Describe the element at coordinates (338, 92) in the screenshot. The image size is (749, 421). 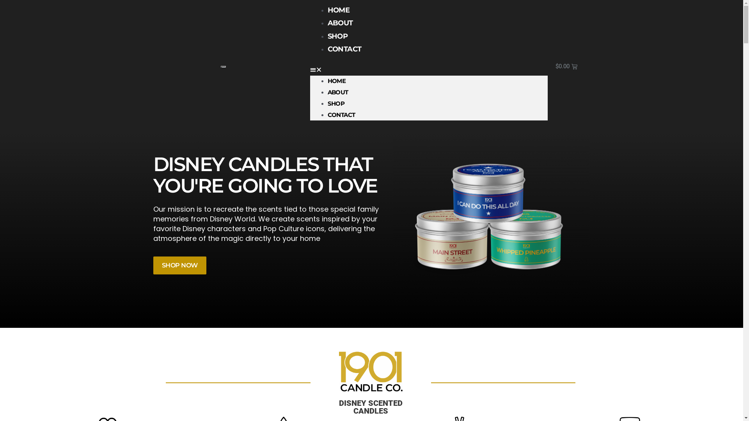
I see `ABOUT` at that location.